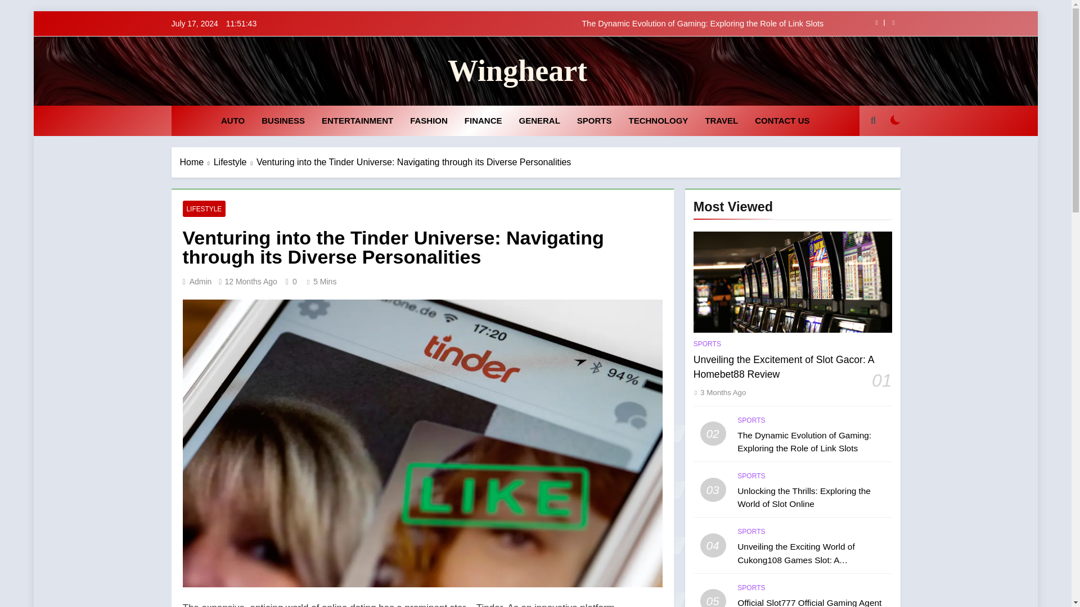 This screenshot has width=1080, height=607. What do you see at coordinates (429, 120) in the screenshot?
I see `FASHION` at bounding box center [429, 120].